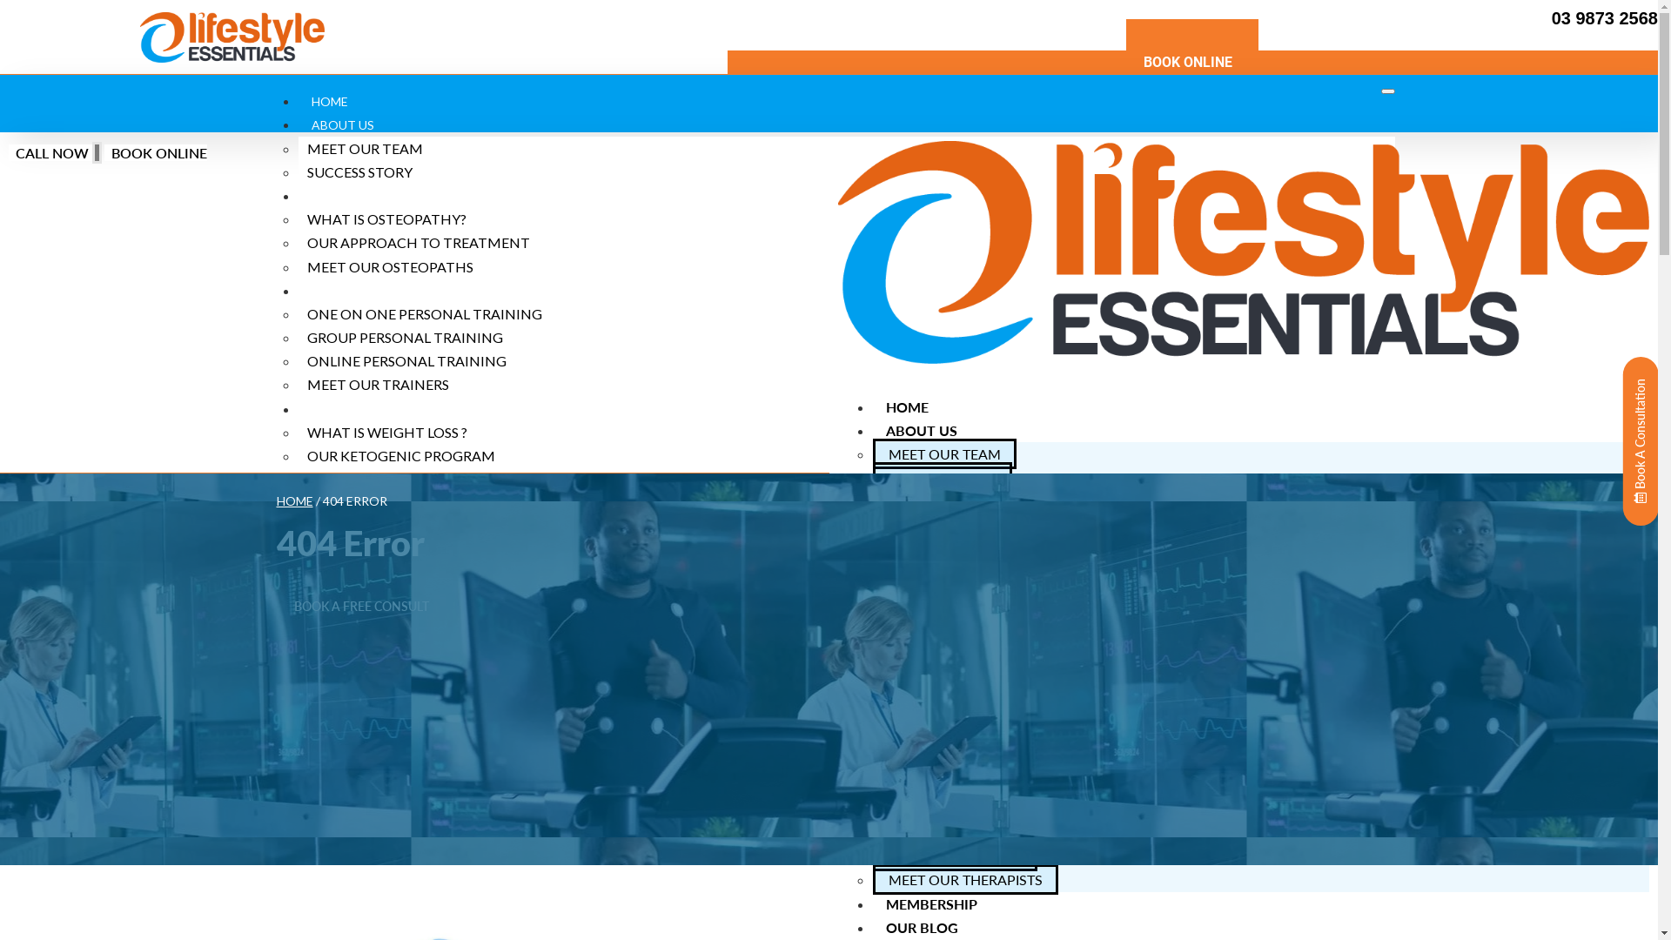 The height and width of the screenshot is (940, 1671). Describe the element at coordinates (928, 430) in the screenshot. I see `ABOUT US` at that location.